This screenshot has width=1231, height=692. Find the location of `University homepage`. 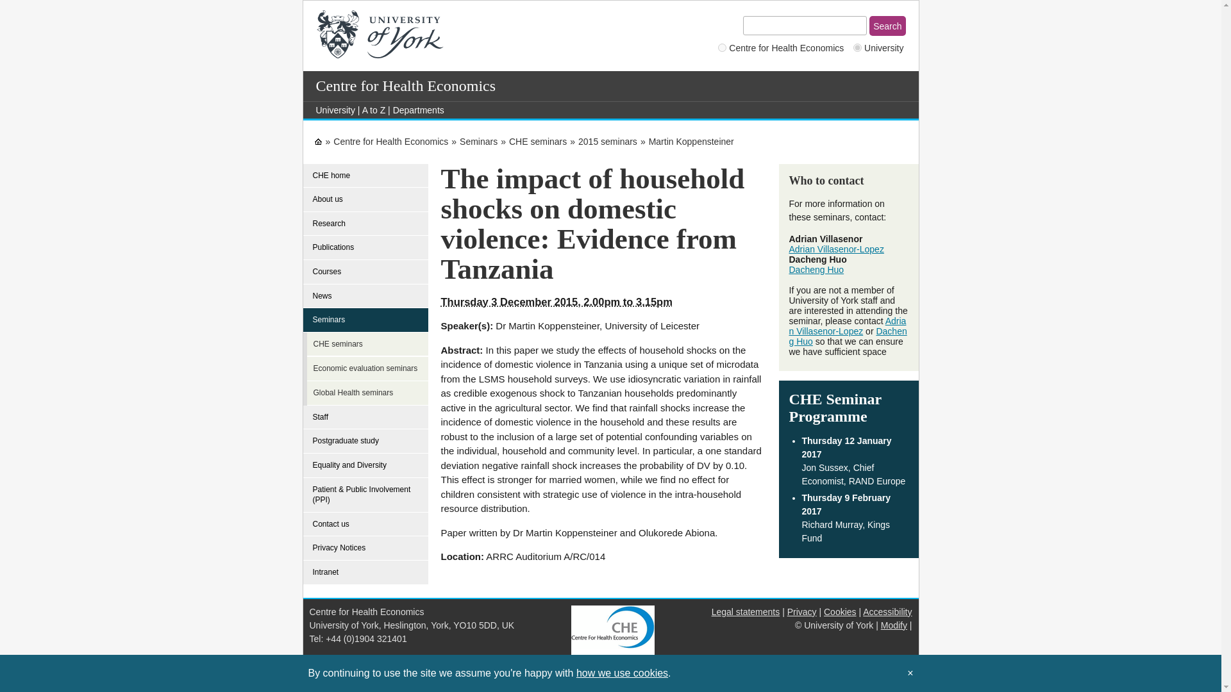

University homepage is located at coordinates (335, 110).